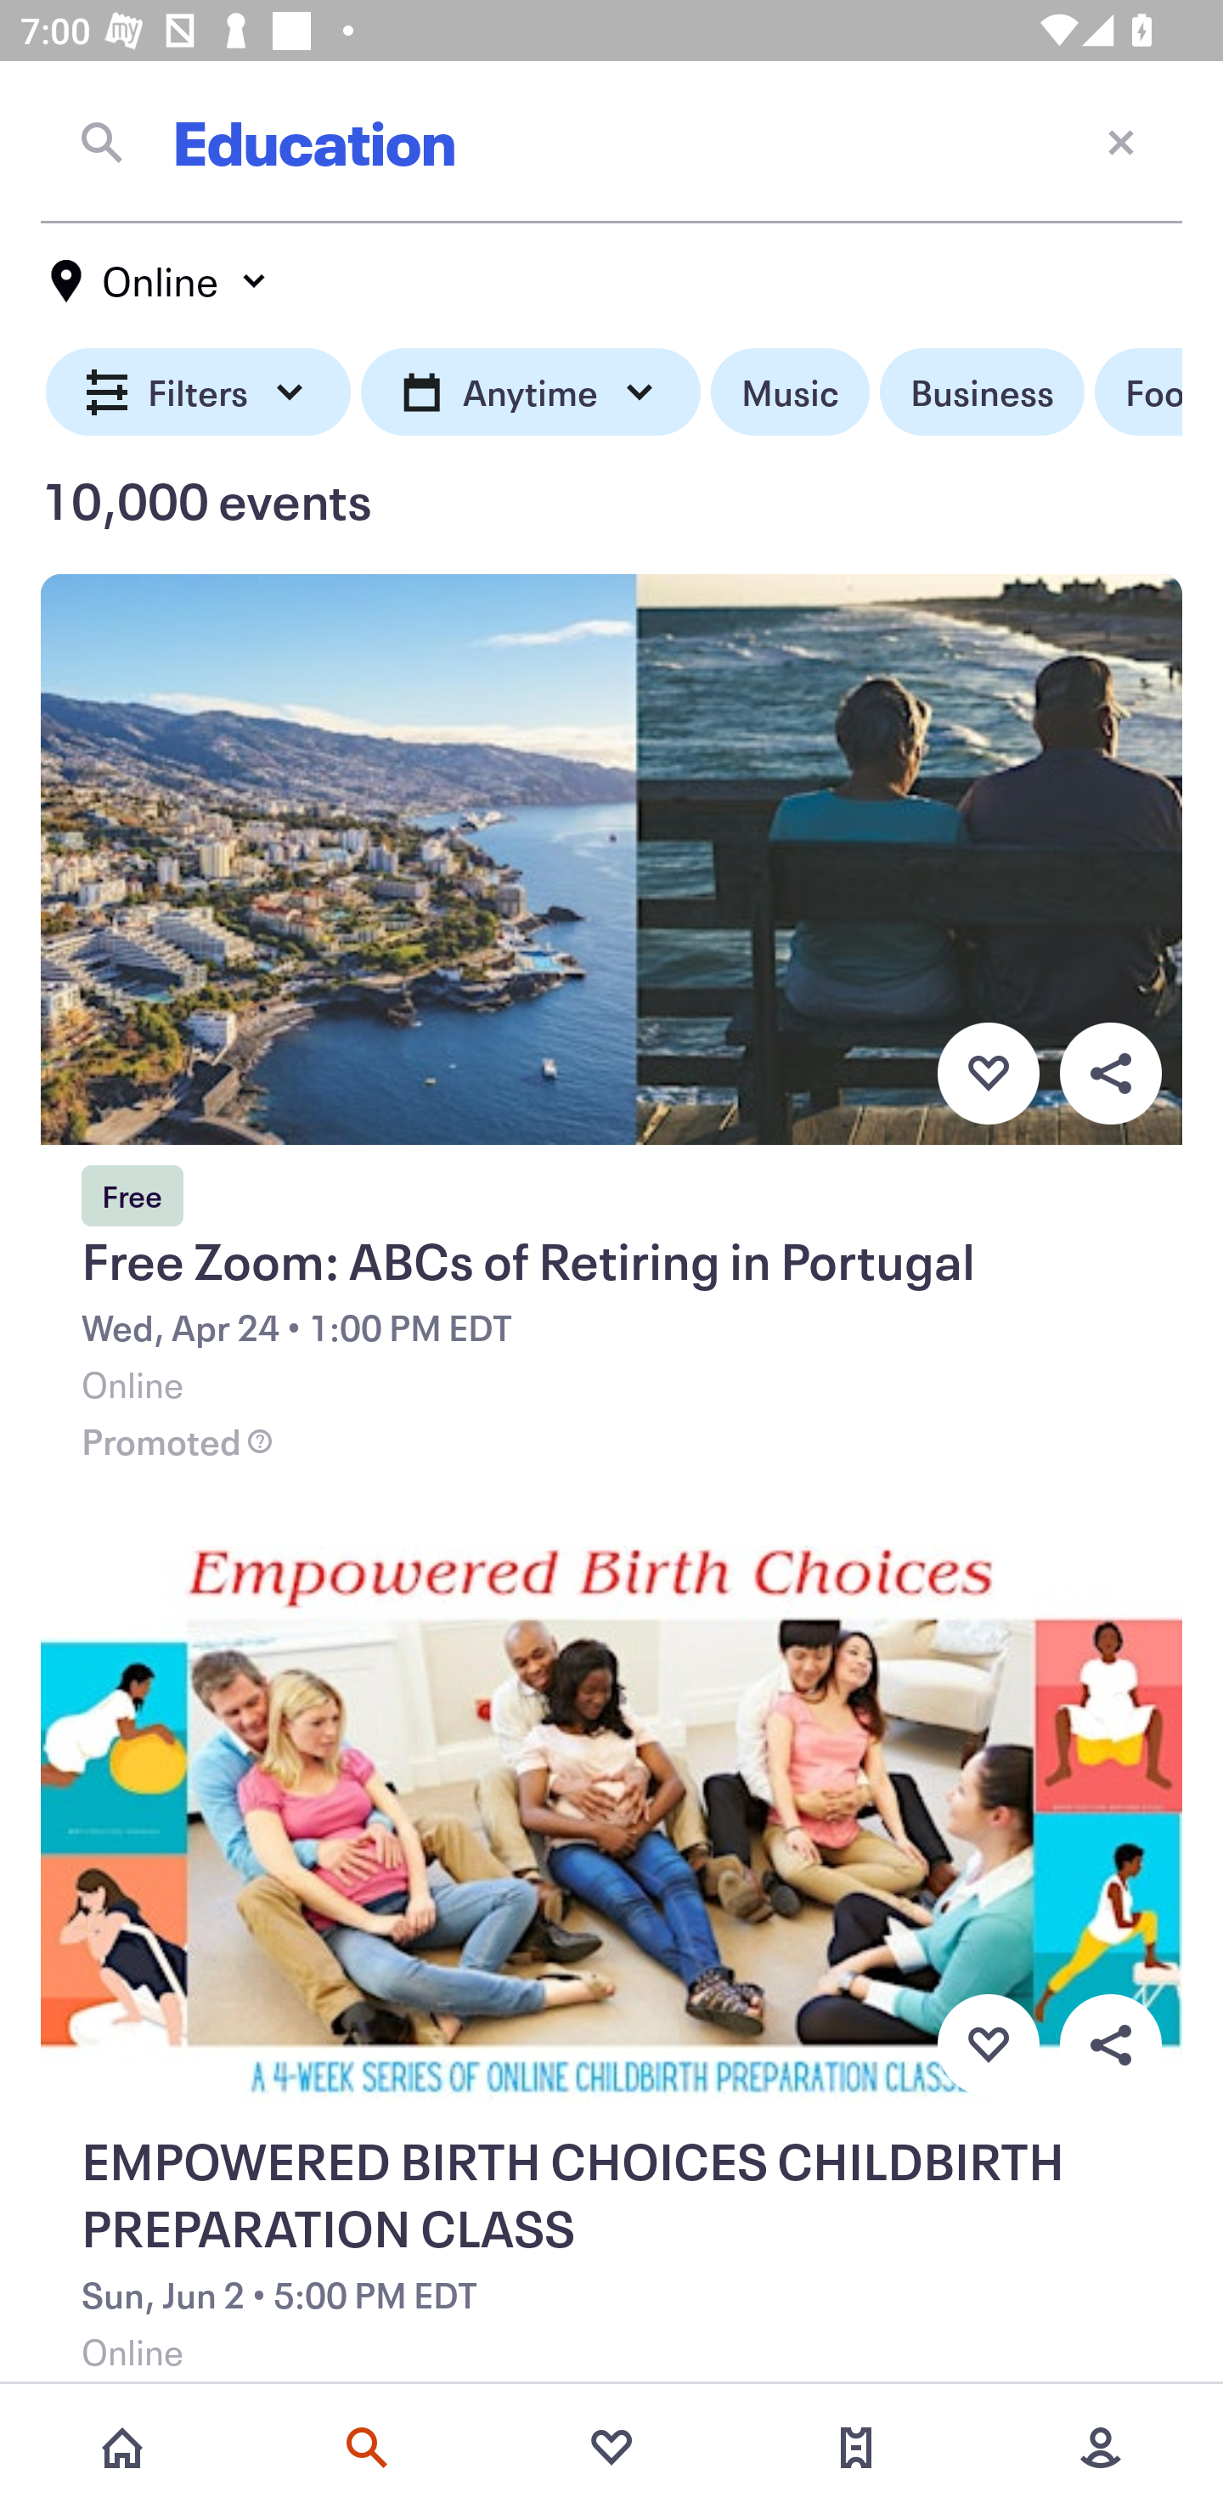  Describe the element at coordinates (122, 2448) in the screenshot. I see `Home` at that location.